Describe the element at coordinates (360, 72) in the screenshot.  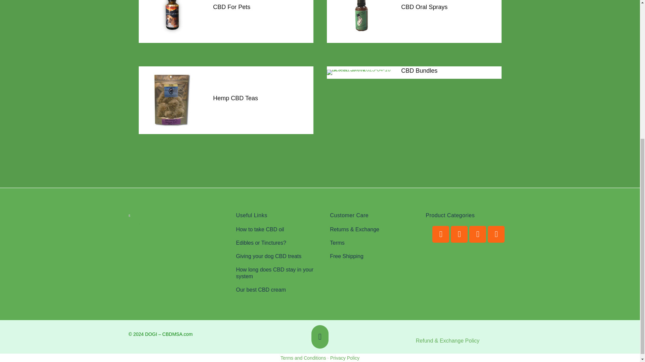
I see `Screen Shot 2023-04-10 at 9.52.35 PM` at that location.